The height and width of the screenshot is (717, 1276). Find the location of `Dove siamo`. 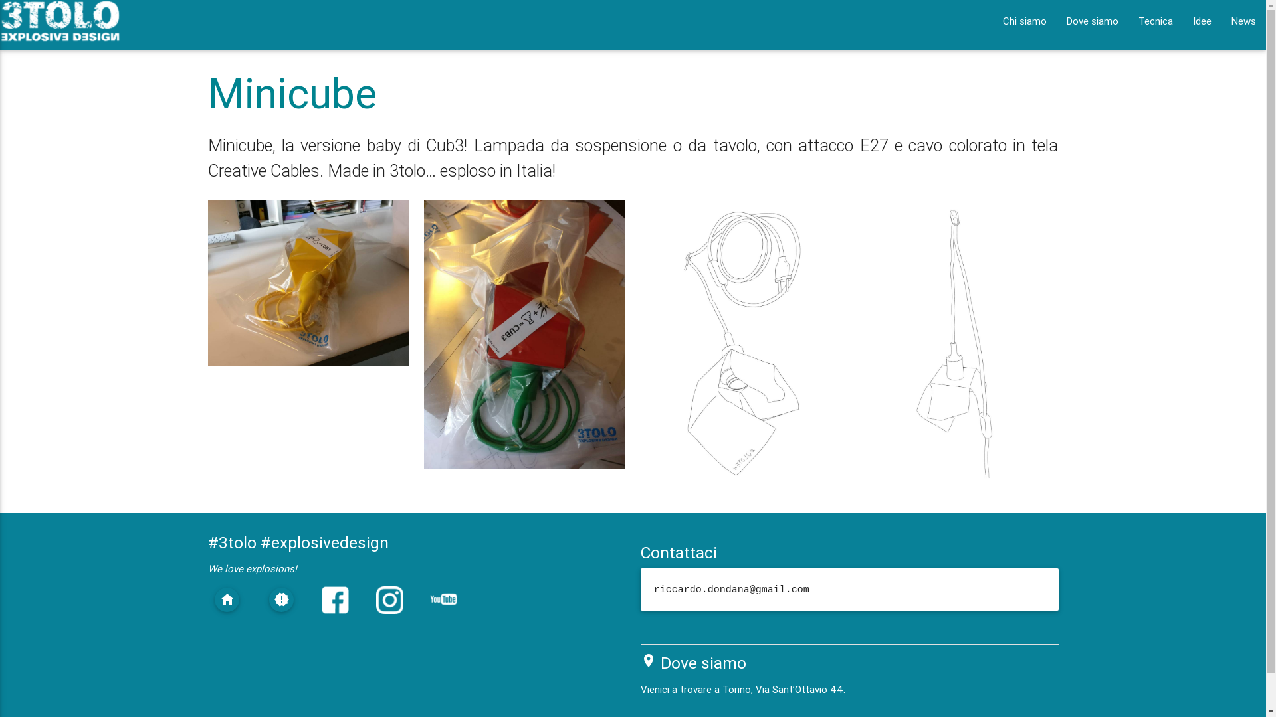

Dove siamo is located at coordinates (1093, 21).